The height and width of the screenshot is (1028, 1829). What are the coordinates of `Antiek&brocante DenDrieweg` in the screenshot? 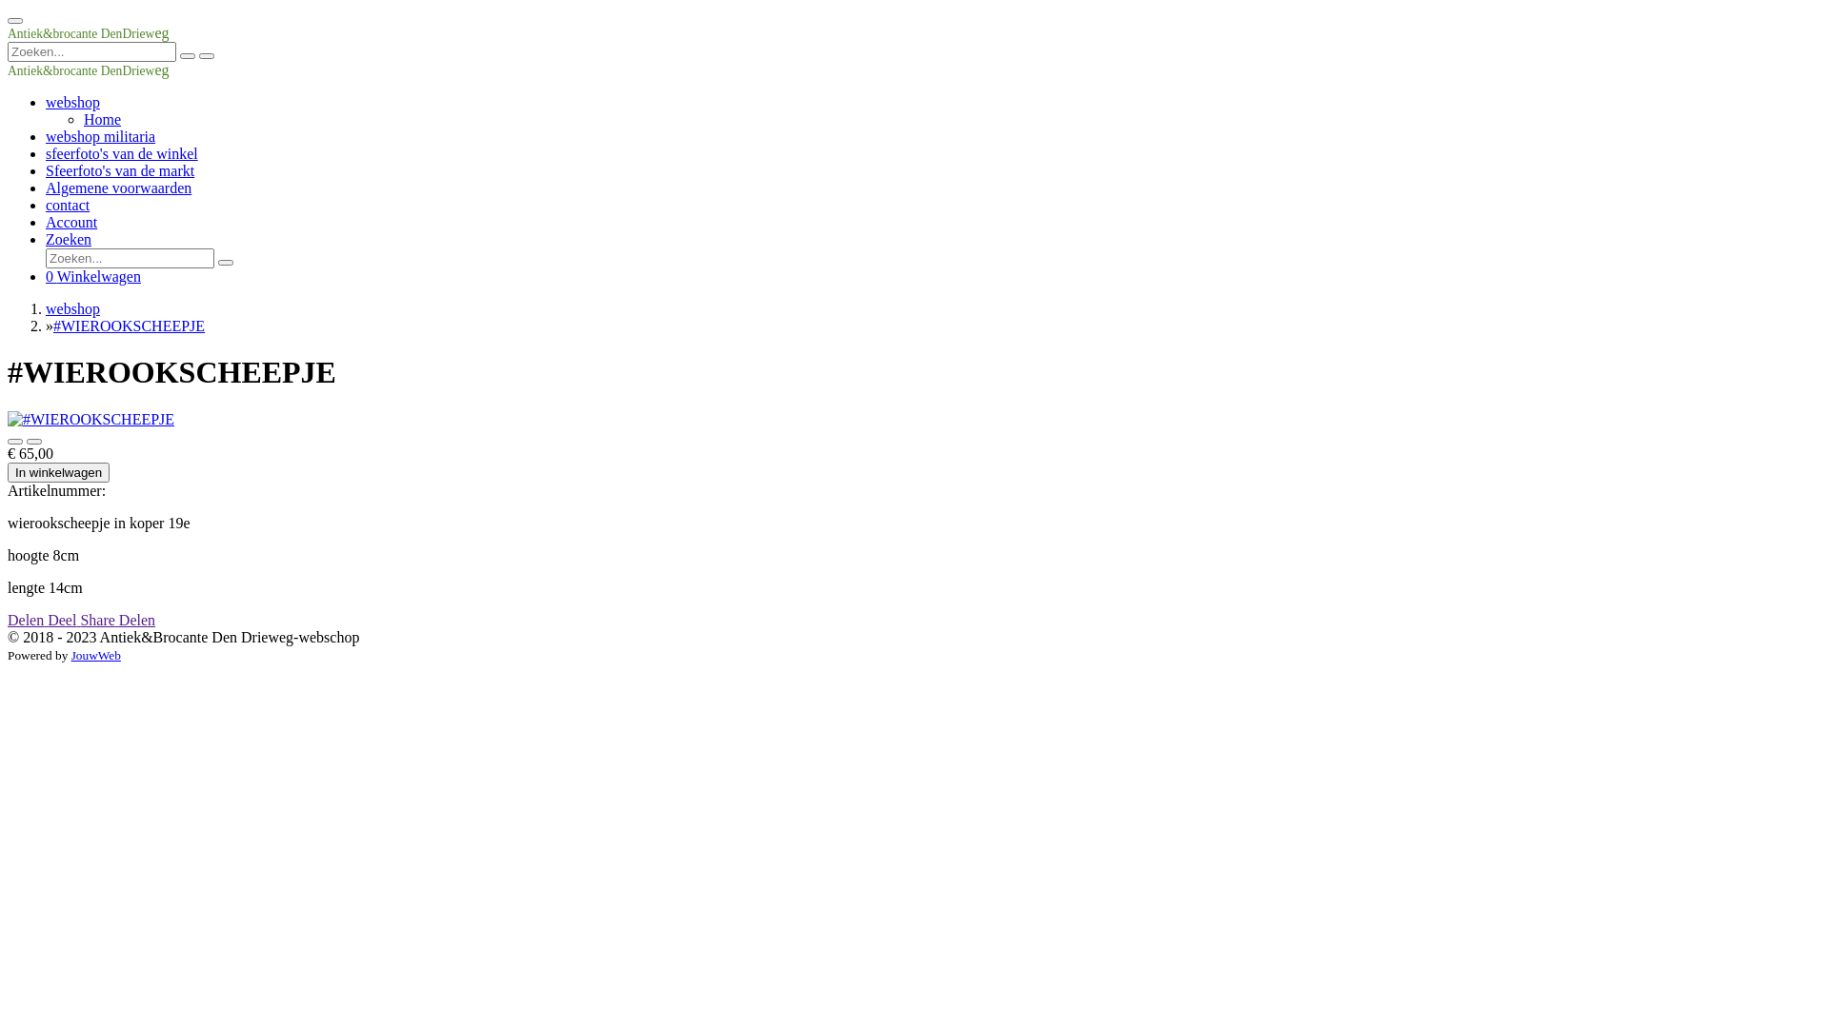 It's located at (89, 32).